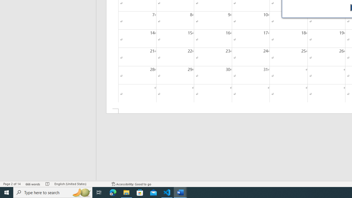 This screenshot has height=198, width=352. What do you see at coordinates (167, 193) in the screenshot?
I see `Visual Studio Code - 1 running window` at bounding box center [167, 193].